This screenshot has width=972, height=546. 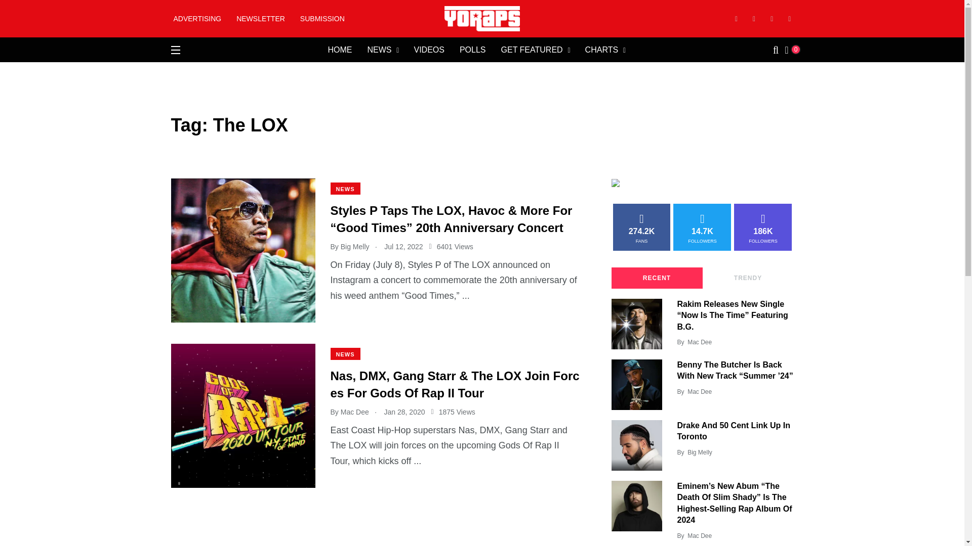 I want to click on POLLS, so click(x=473, y=50).